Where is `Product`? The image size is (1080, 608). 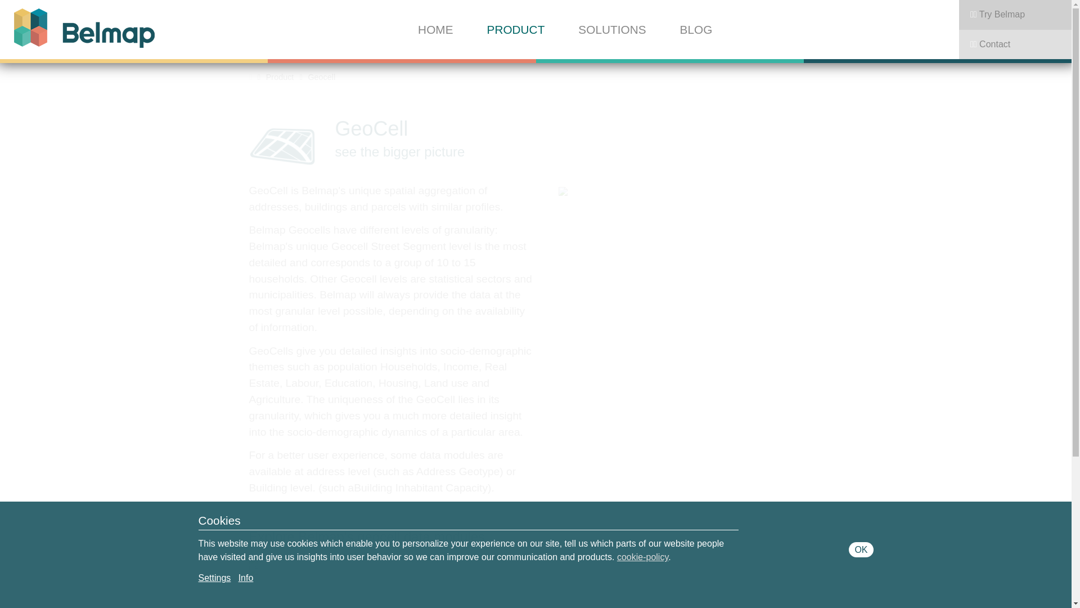 Product is located at coordinates (276, 77).